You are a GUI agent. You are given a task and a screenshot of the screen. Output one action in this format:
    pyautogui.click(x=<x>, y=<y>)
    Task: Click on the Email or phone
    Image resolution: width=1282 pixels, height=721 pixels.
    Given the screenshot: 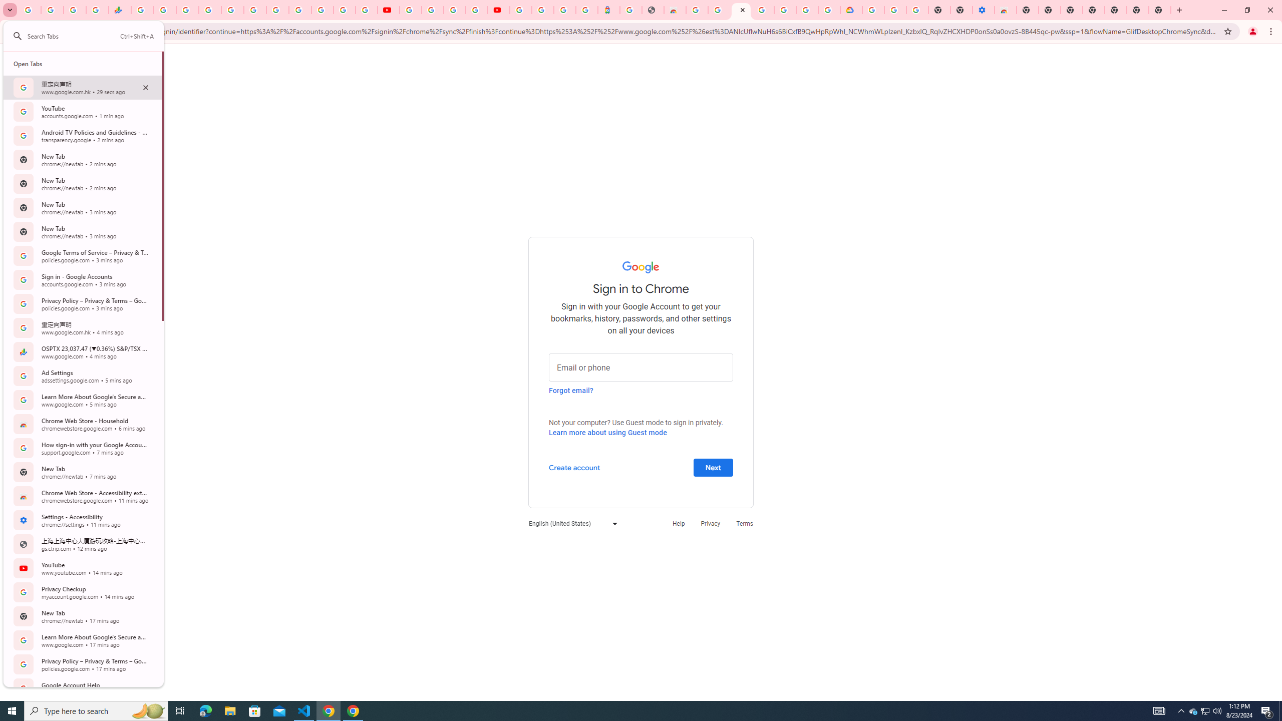 What is the action you would take?
    pyautogui.click(x=641, y=367)
    